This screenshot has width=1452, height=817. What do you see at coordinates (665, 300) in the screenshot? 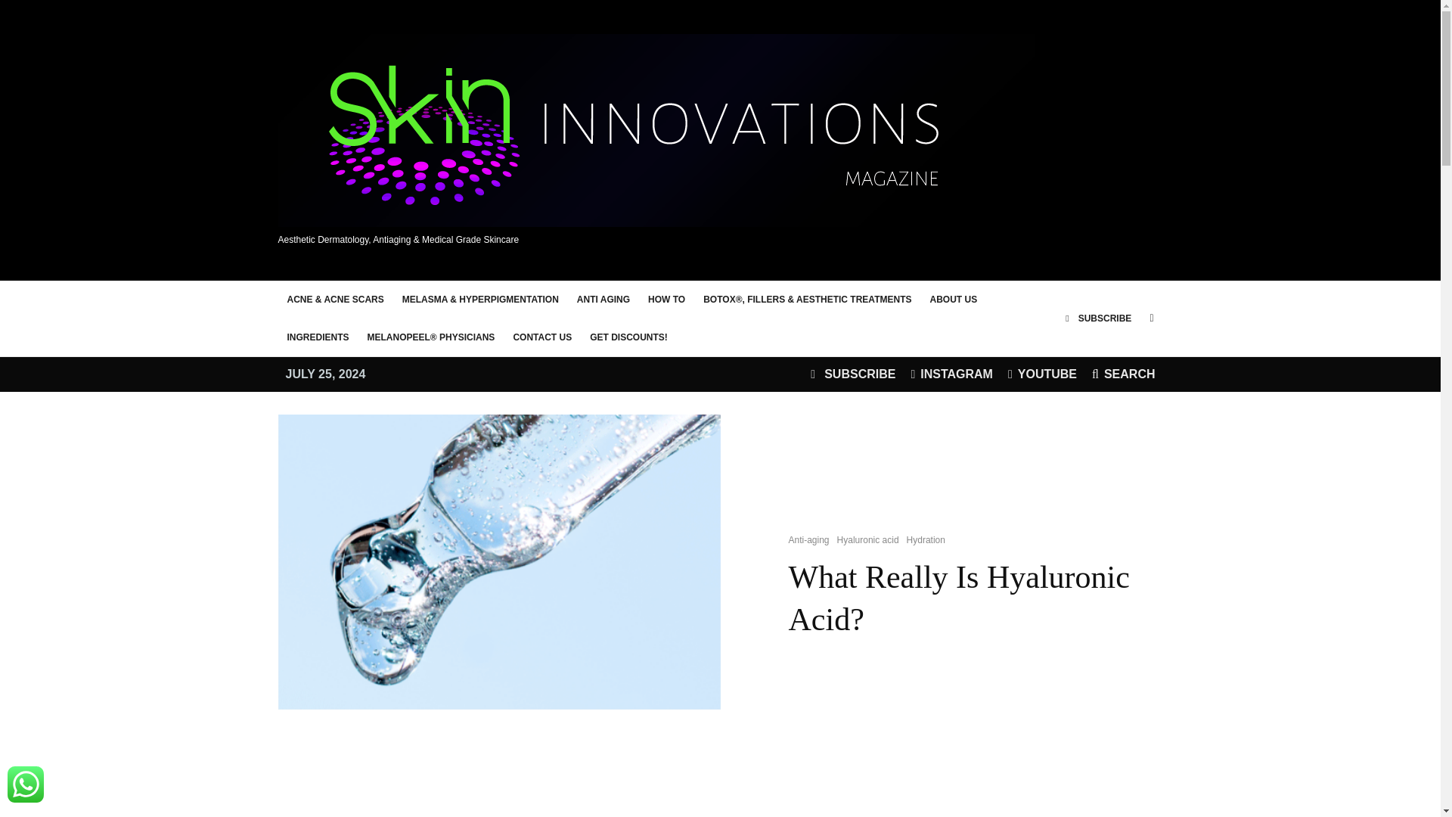
I see `HOW TO` at bounding box center [665, 300].